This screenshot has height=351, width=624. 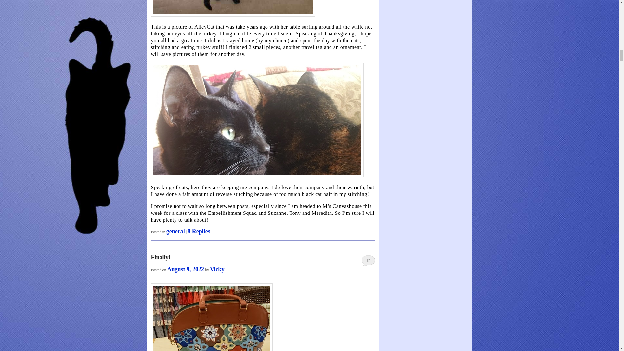 I want to click on August 9, 2022, so click(x=186, y=269).